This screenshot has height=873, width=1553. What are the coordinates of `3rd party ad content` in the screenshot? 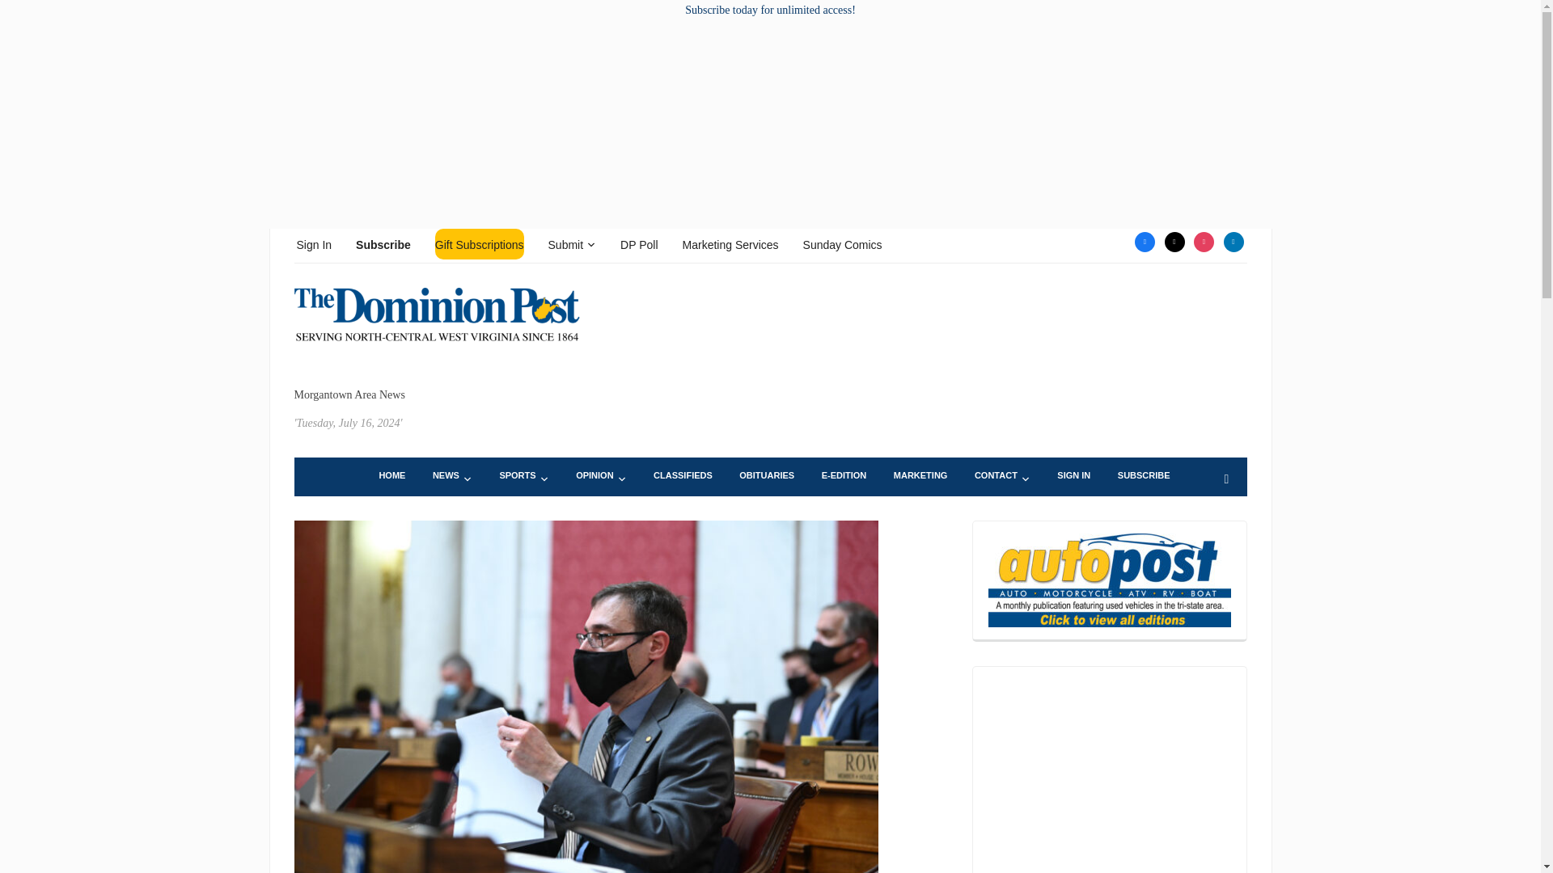 It's located at (953, 336).